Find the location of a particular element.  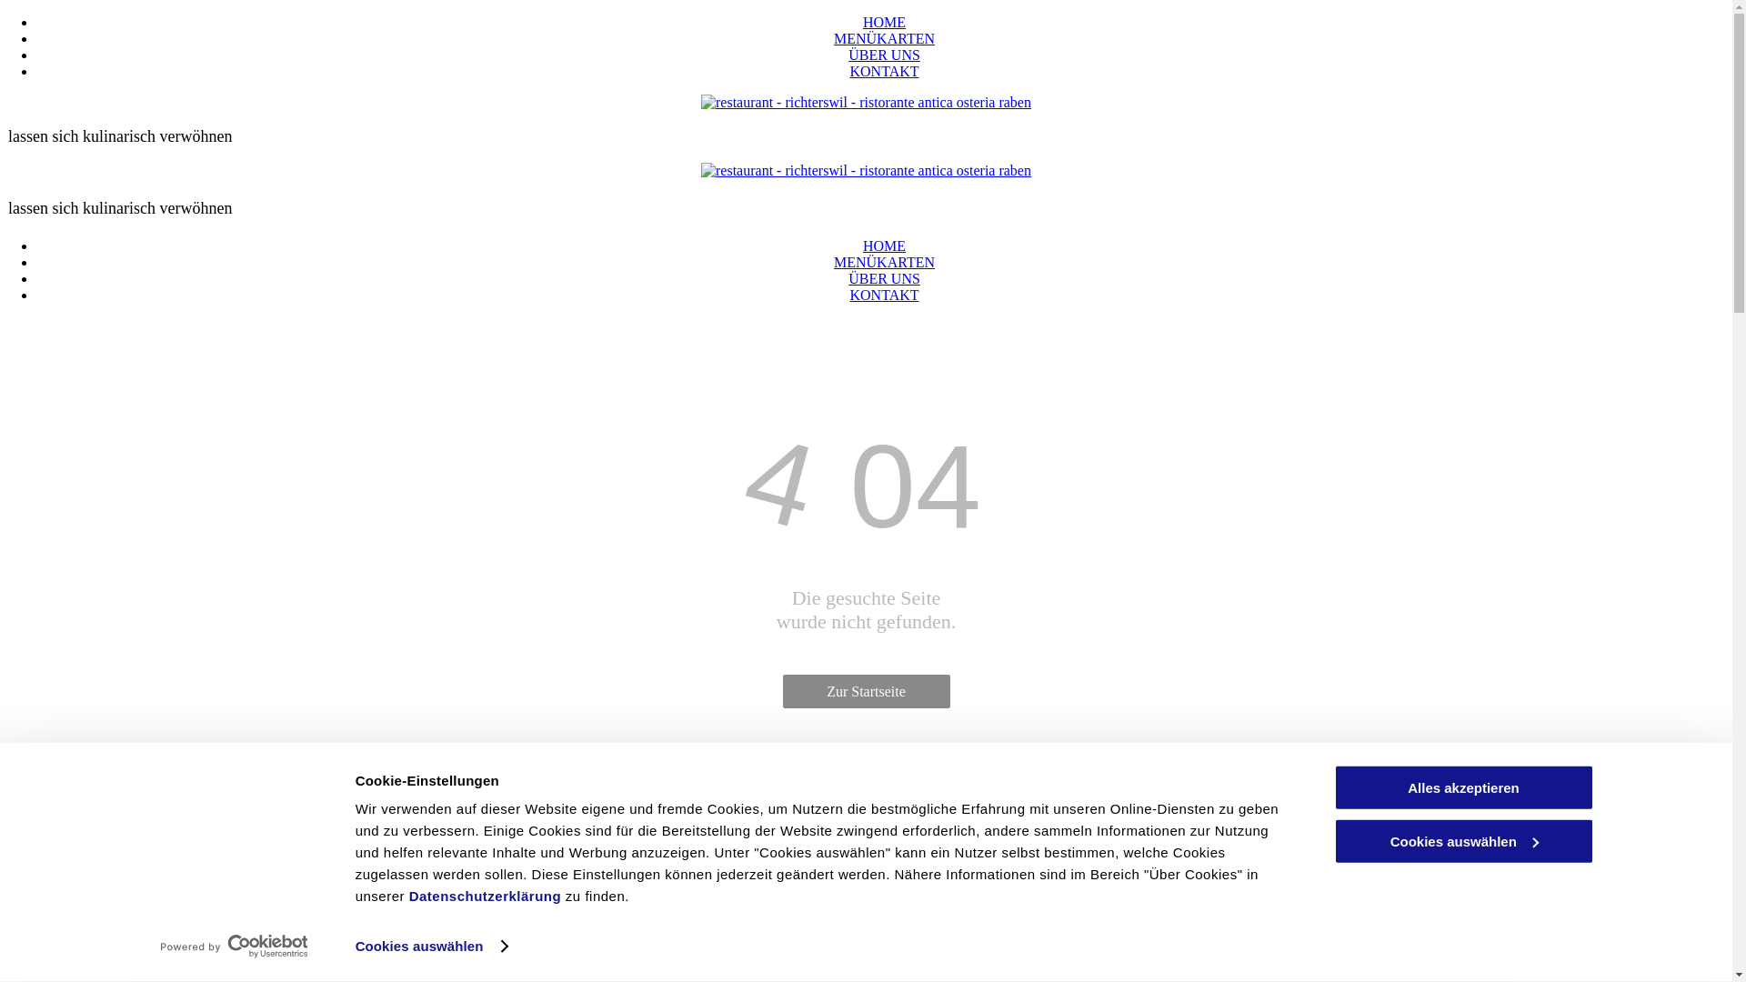

HOME is located at coordinates (884, 22).